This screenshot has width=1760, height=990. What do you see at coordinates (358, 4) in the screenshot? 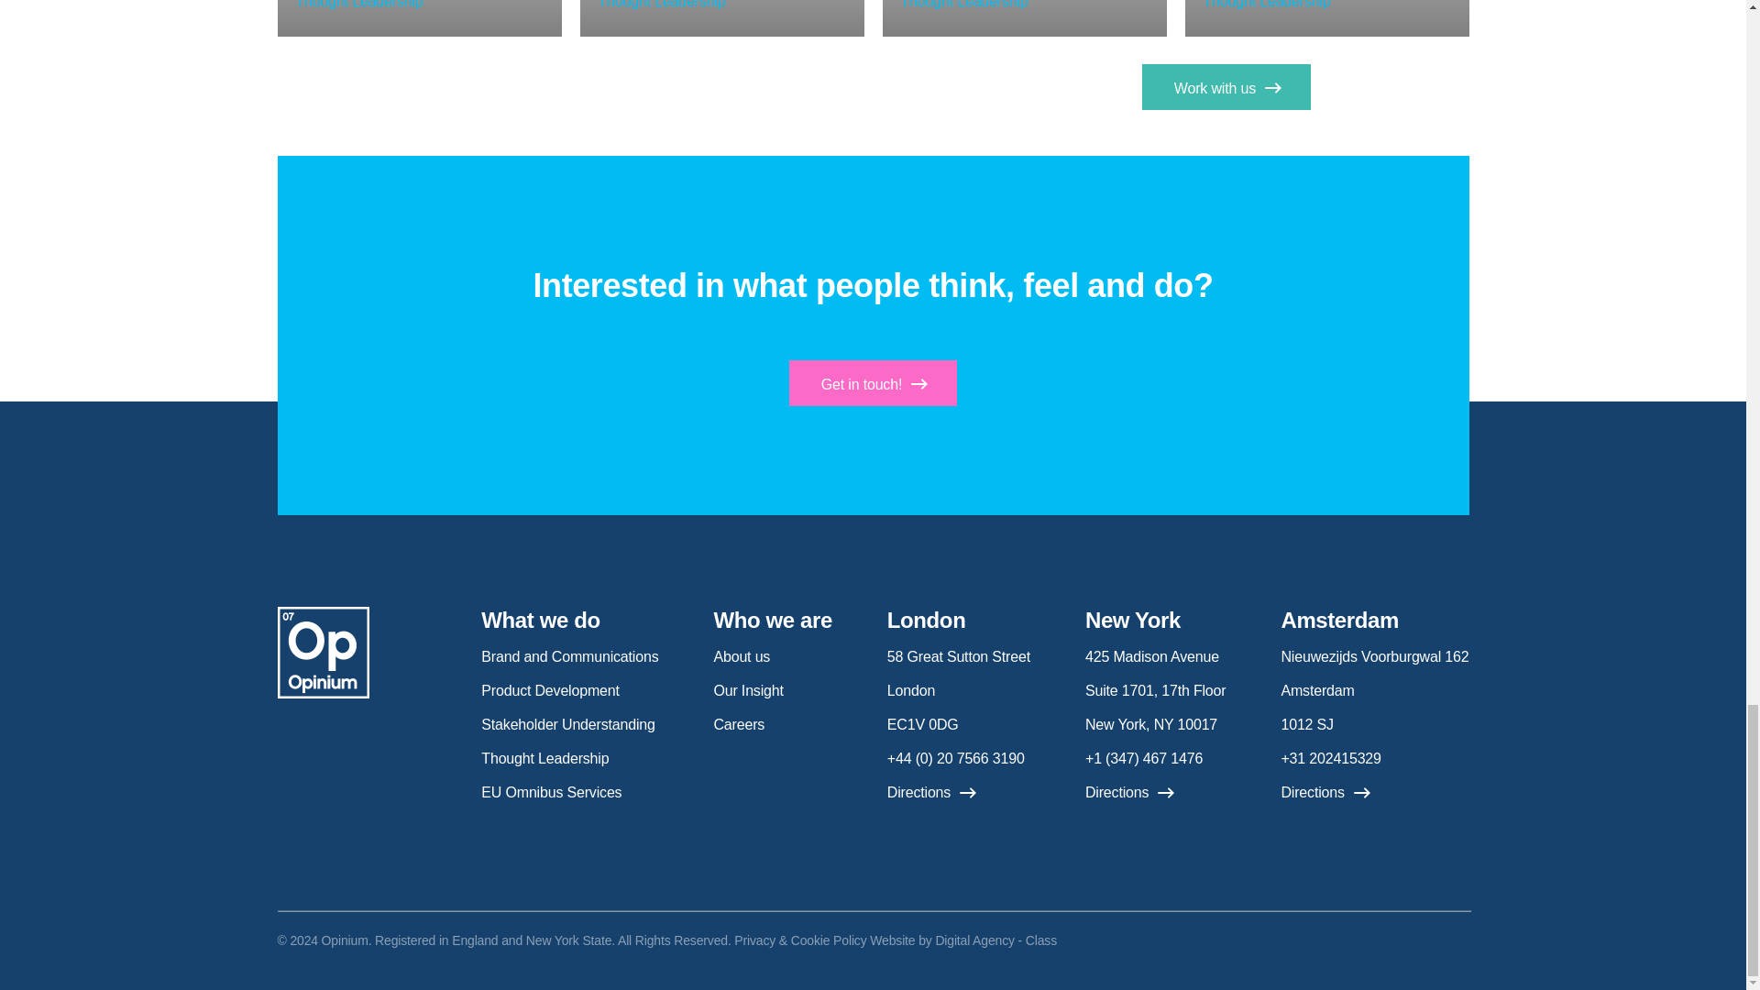
I see `Thought Leadership` at bounding box center [358, 4].